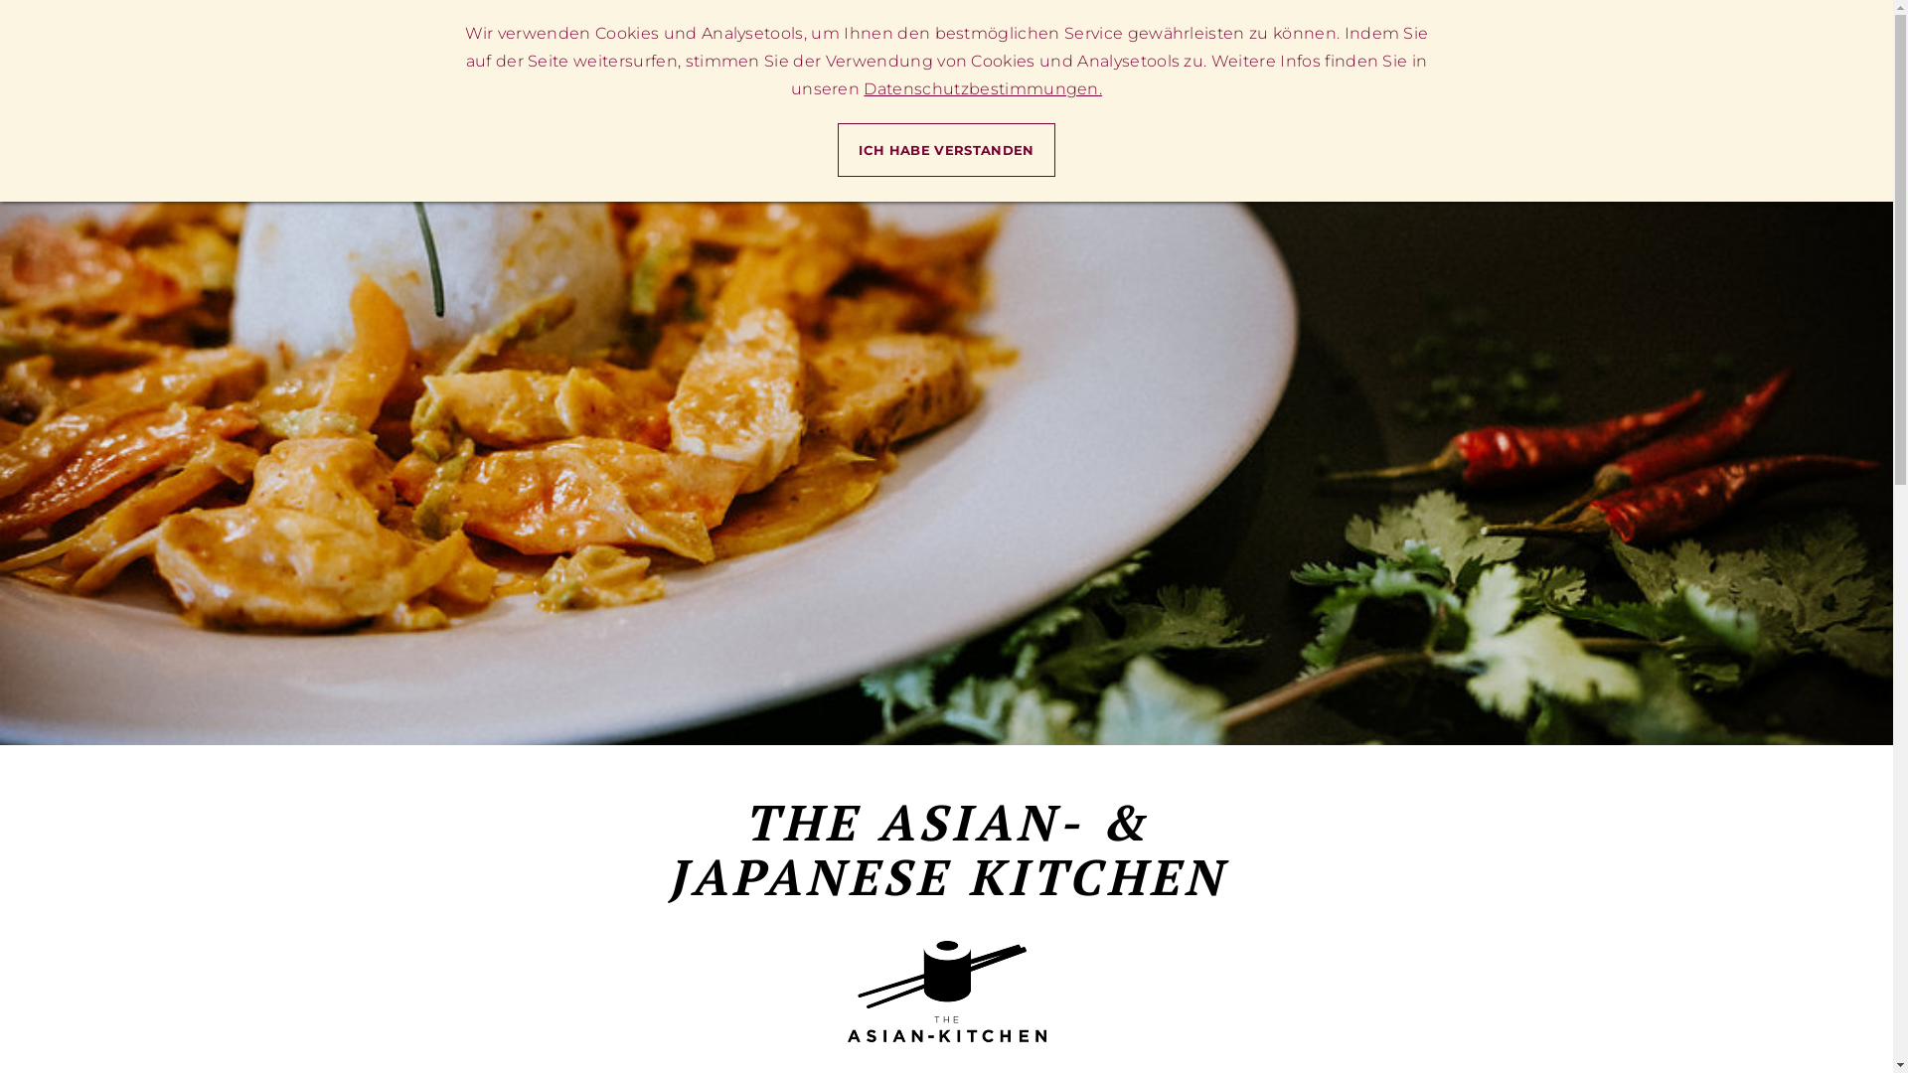  Describe the element at coordinates (1415, 24) in the screenshot. I see `Mingerstrasse 16, Bern` at that location.